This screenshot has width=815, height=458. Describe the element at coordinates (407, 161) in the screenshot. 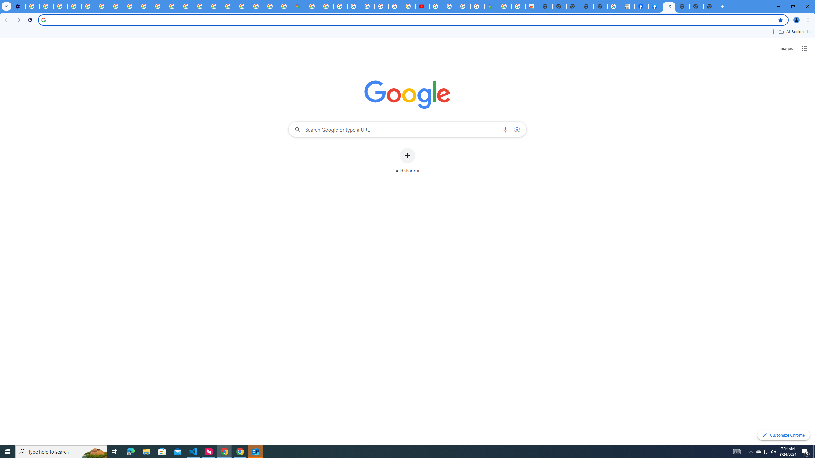

I see `Add shortcut` at that location.